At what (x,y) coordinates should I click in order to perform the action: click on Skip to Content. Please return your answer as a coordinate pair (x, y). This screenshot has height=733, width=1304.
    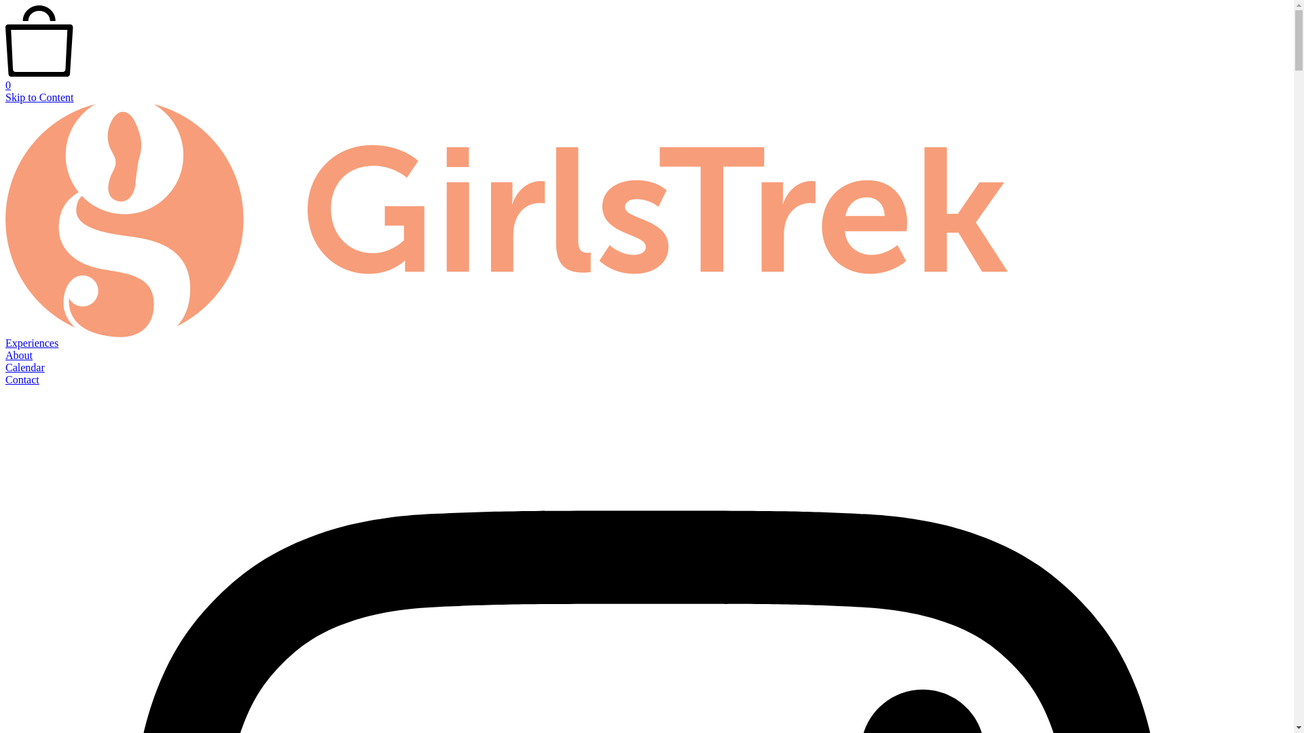
    Looking at the image, I should click on (39, 98).